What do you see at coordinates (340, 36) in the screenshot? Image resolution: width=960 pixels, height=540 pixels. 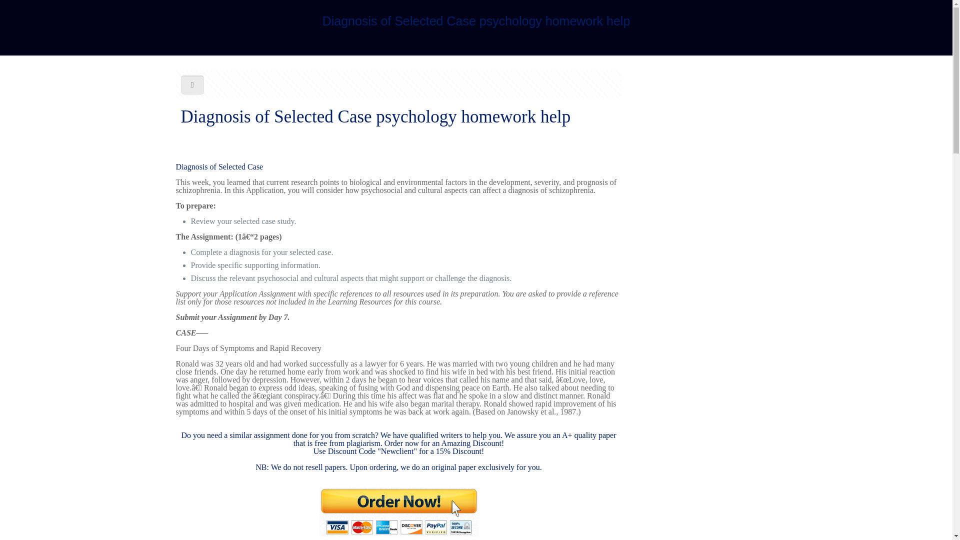 I see `Home` at bounding box center [340, 36].